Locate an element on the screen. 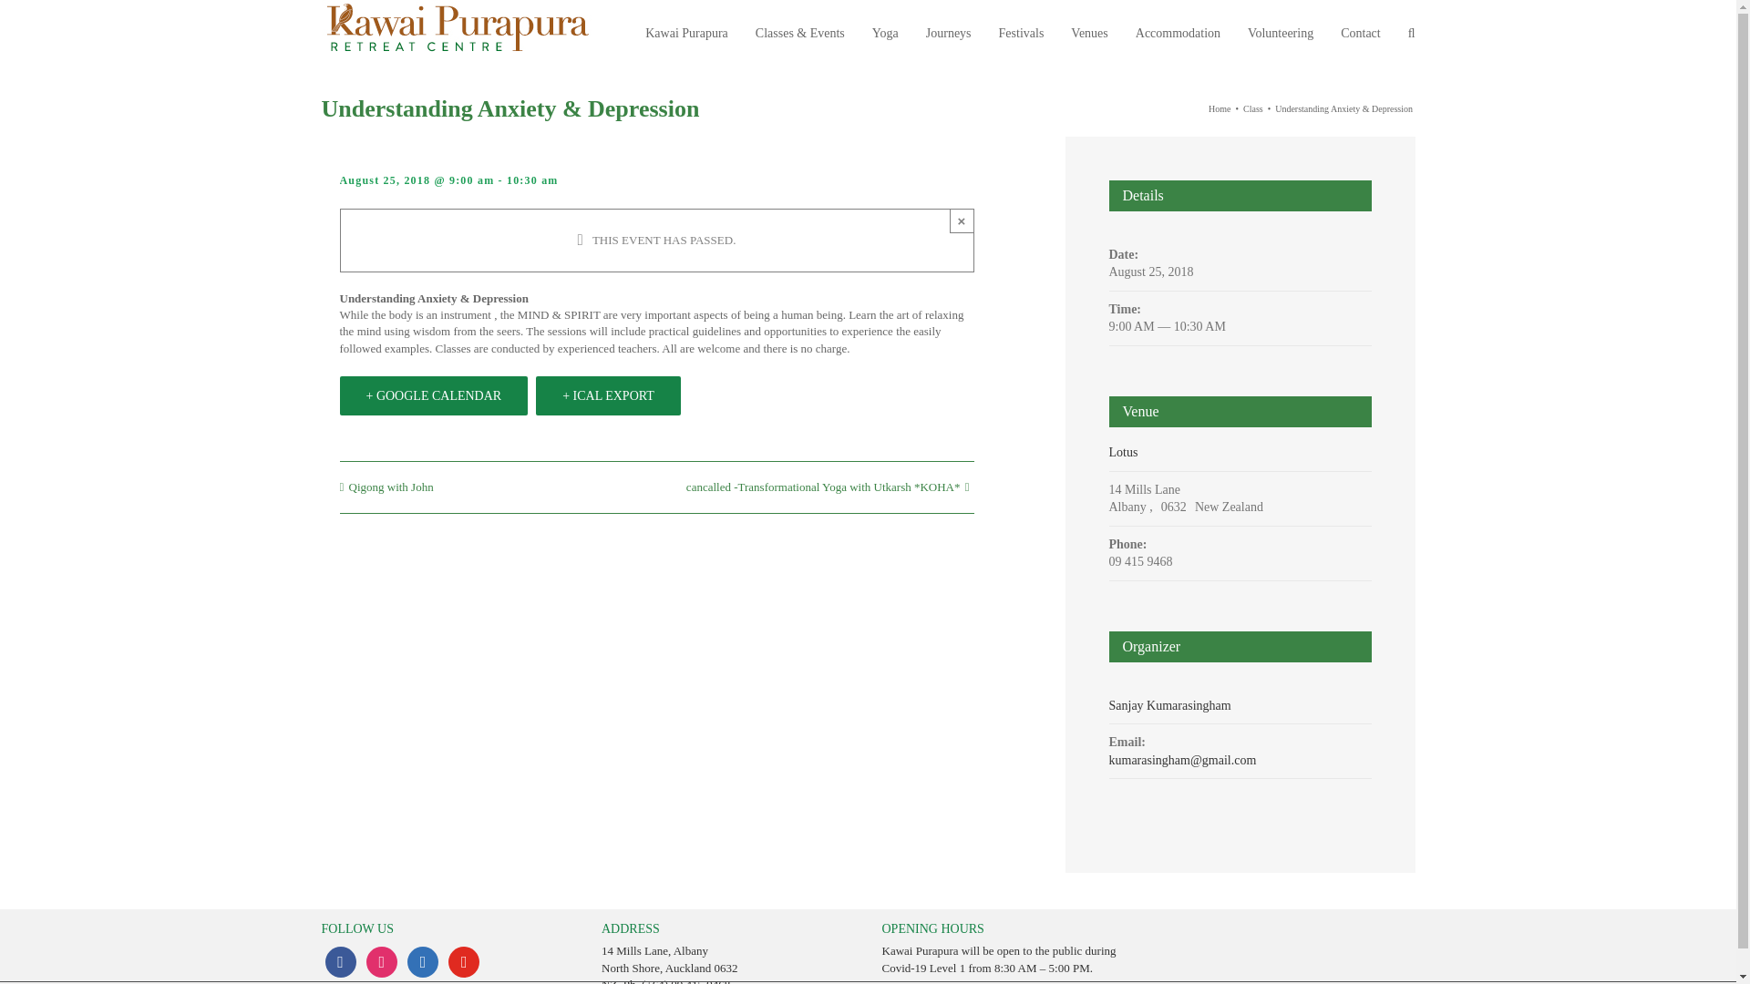  Lotus is located at coordinates (1123, 452).